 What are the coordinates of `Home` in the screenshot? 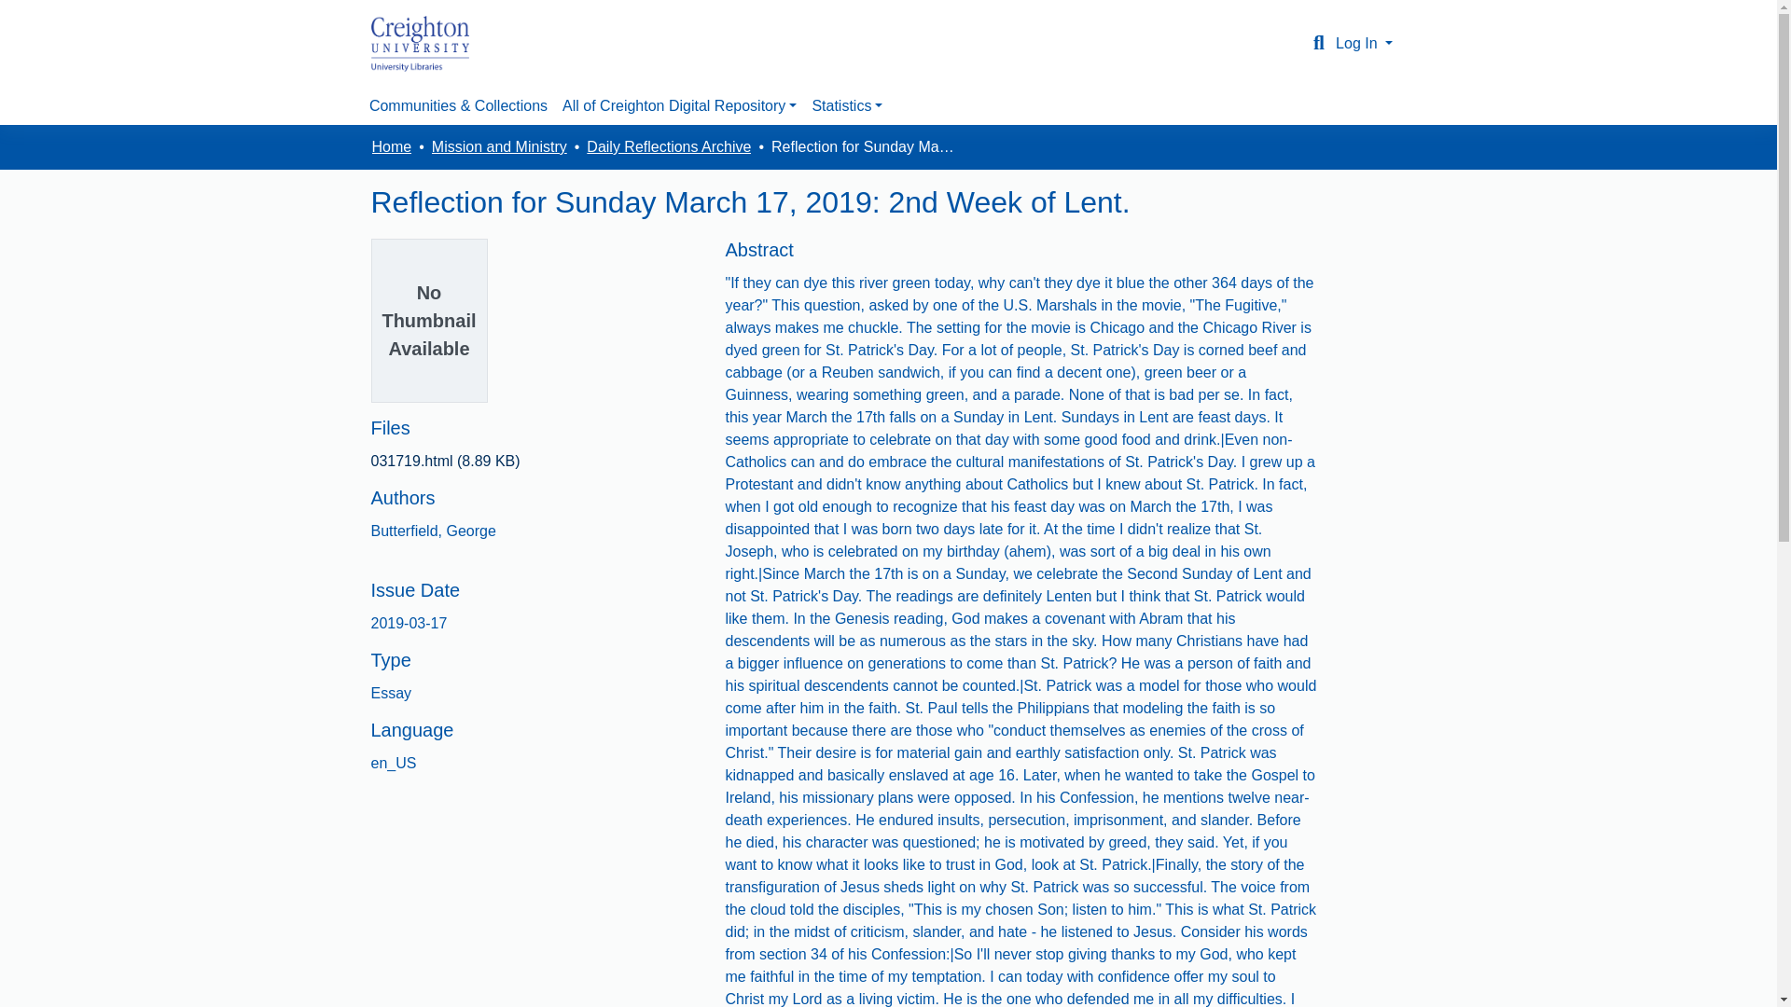 It's located at (391, 146).